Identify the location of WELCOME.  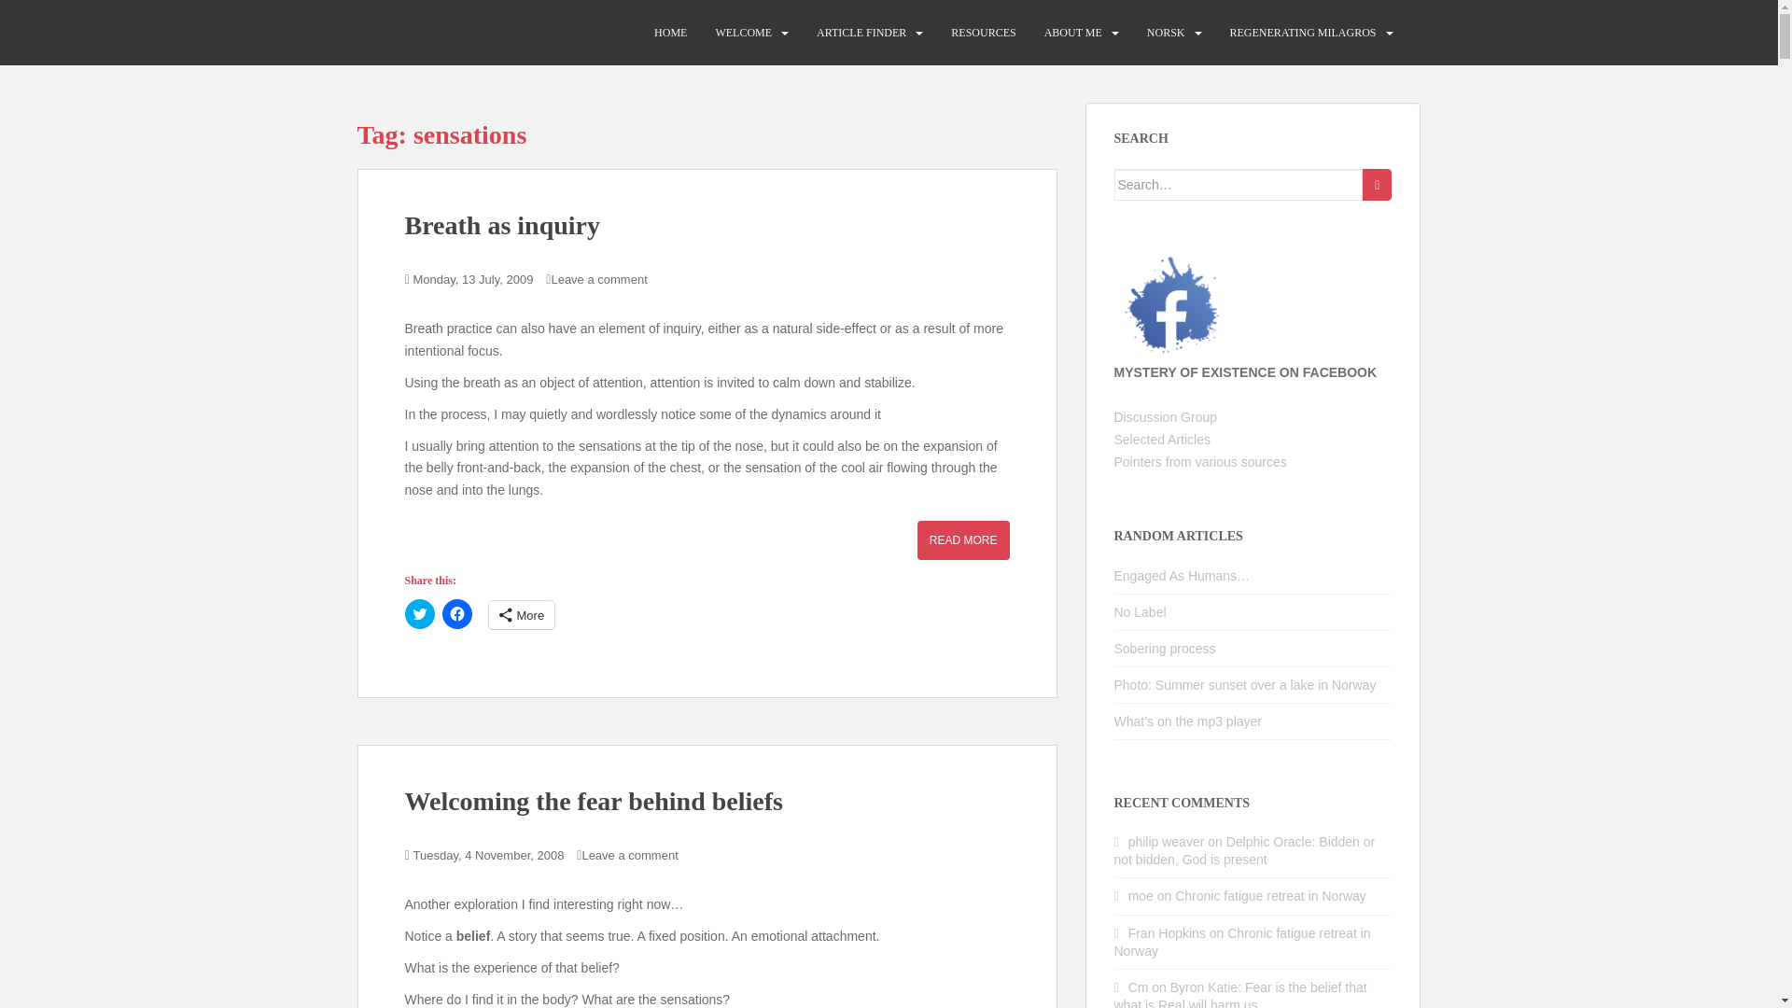
(743, 33).